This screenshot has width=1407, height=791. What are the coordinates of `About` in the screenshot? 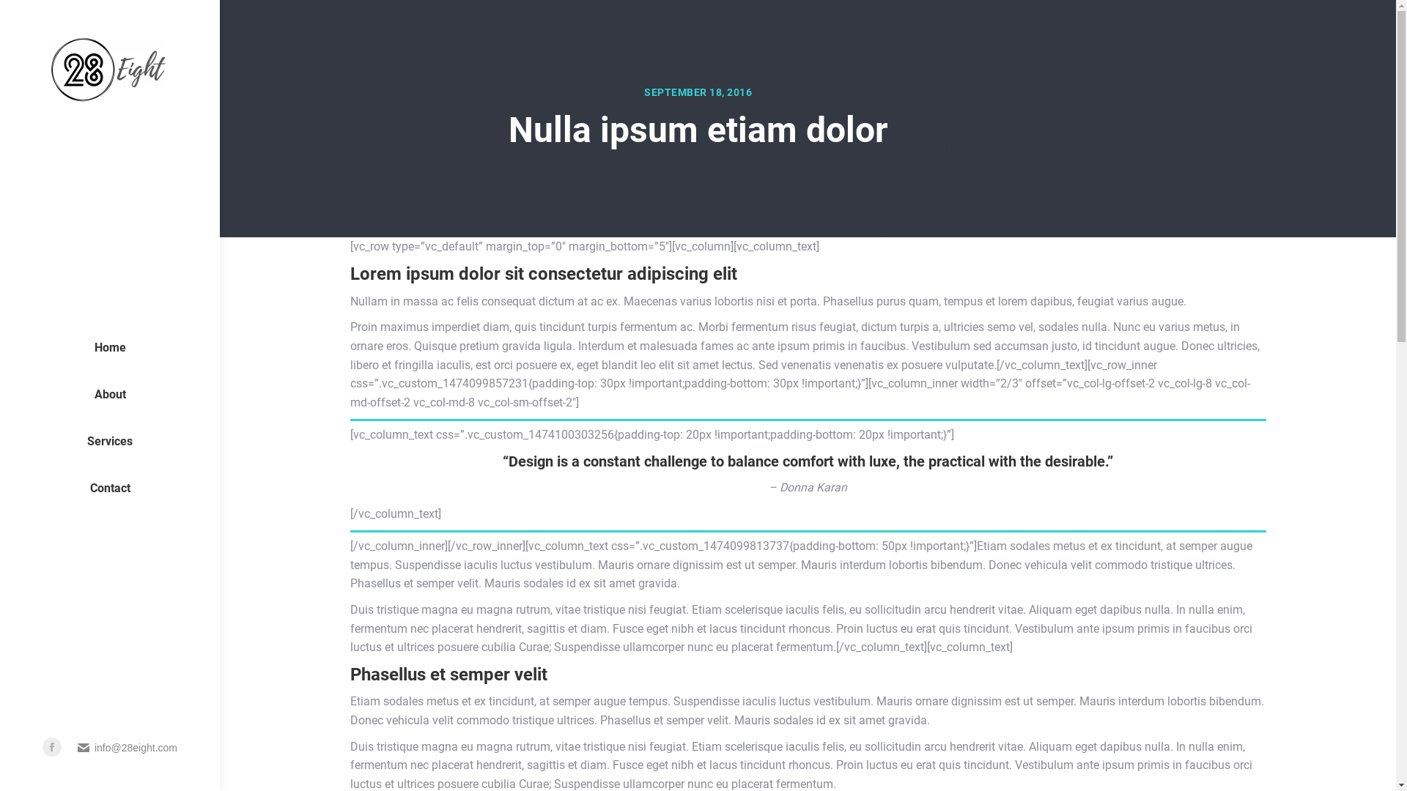 It's located at (110, 395).